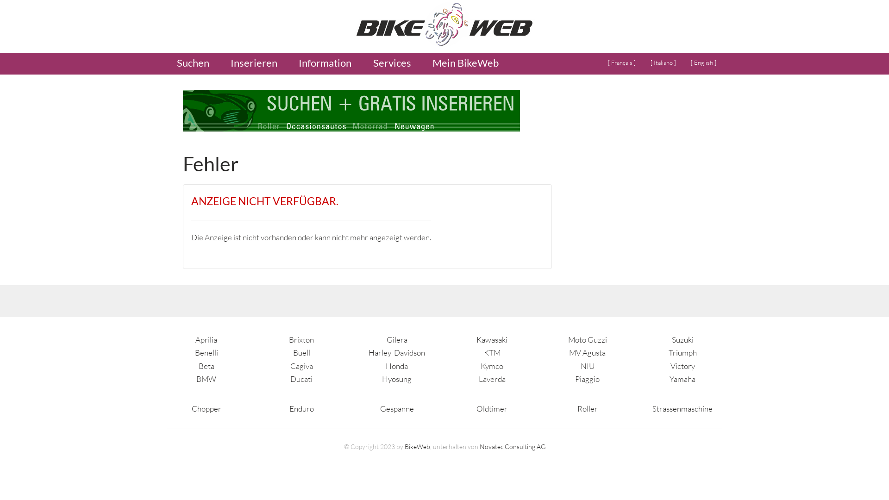  Describe the element at coordinates (301, 340) in the screenshot. I see `Brixton` at that location.